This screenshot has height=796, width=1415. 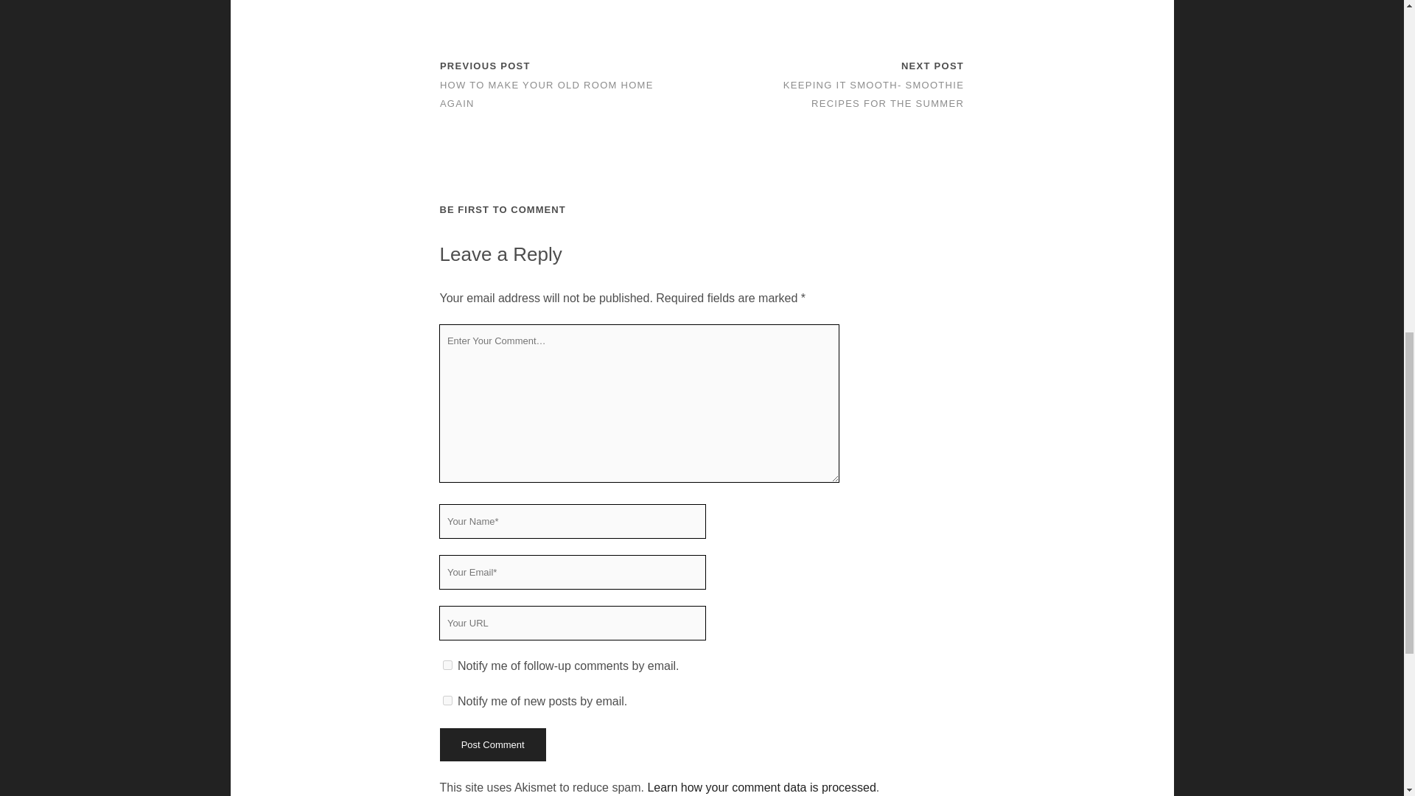 What do you see at coordinates (492, 744) in the screenshot?
I see `Post Comment` at bounding box center [492, 744].